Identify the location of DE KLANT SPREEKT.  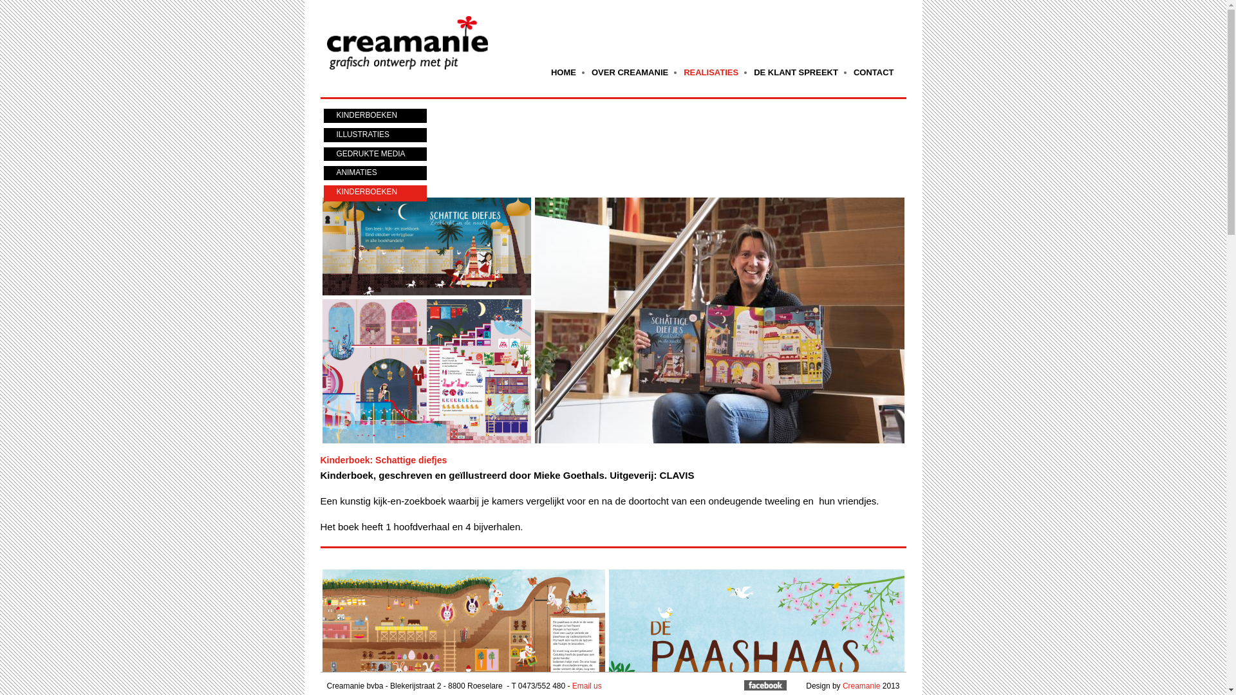
(796, 72).